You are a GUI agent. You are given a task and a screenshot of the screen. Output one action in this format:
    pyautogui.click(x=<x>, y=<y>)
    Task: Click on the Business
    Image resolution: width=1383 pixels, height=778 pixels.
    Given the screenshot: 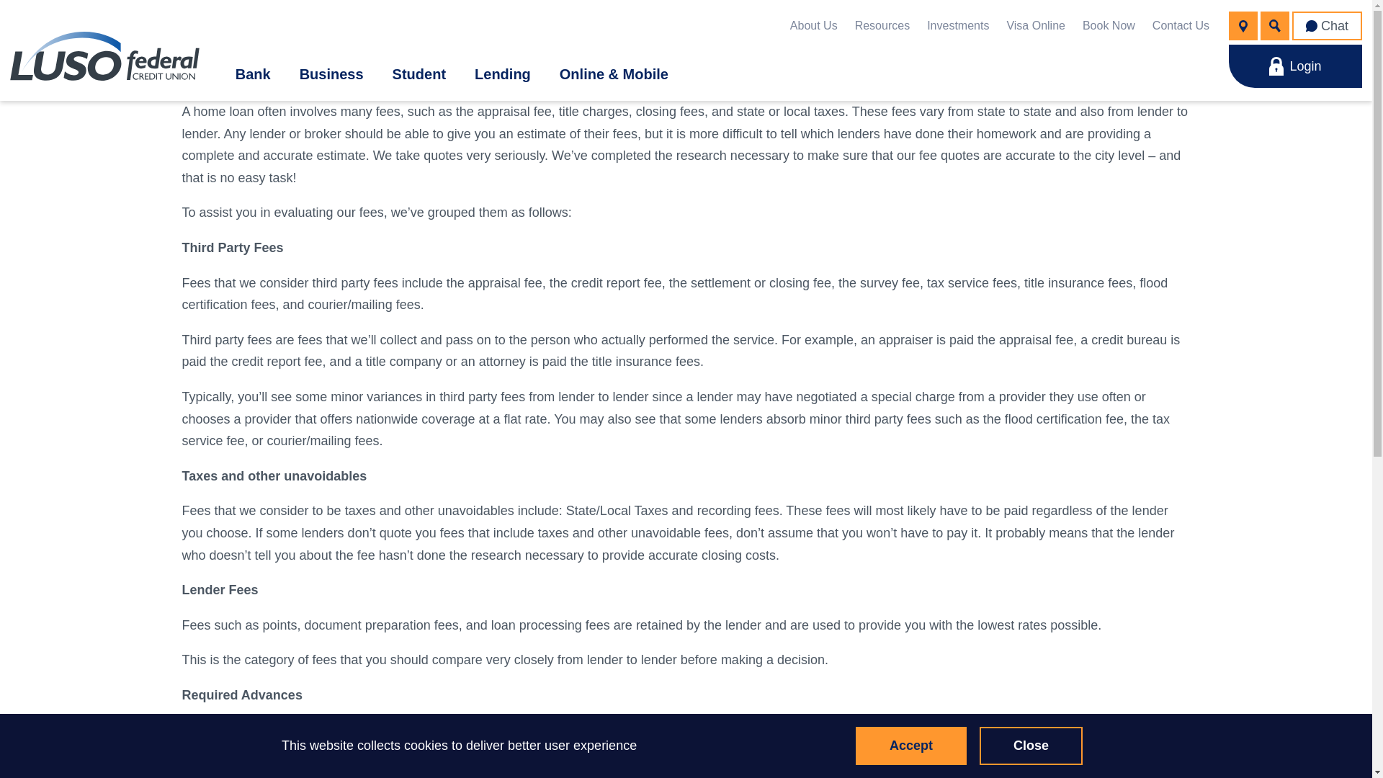 What is the action you would take?
    pyautogui.click(x=331, y=73)
    